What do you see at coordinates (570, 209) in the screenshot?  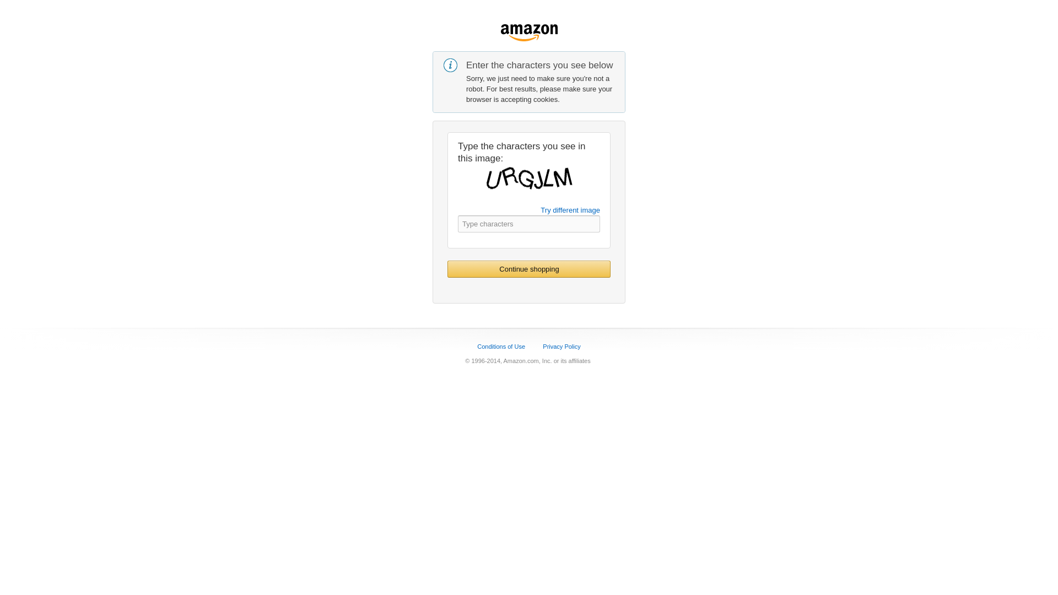 I see `Try different image` at bounding box center [570, 209].